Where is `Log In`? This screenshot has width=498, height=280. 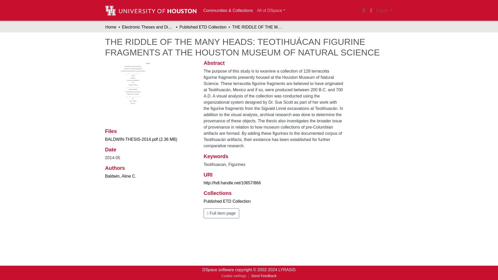 Log In is located at coordinates (384, 10).